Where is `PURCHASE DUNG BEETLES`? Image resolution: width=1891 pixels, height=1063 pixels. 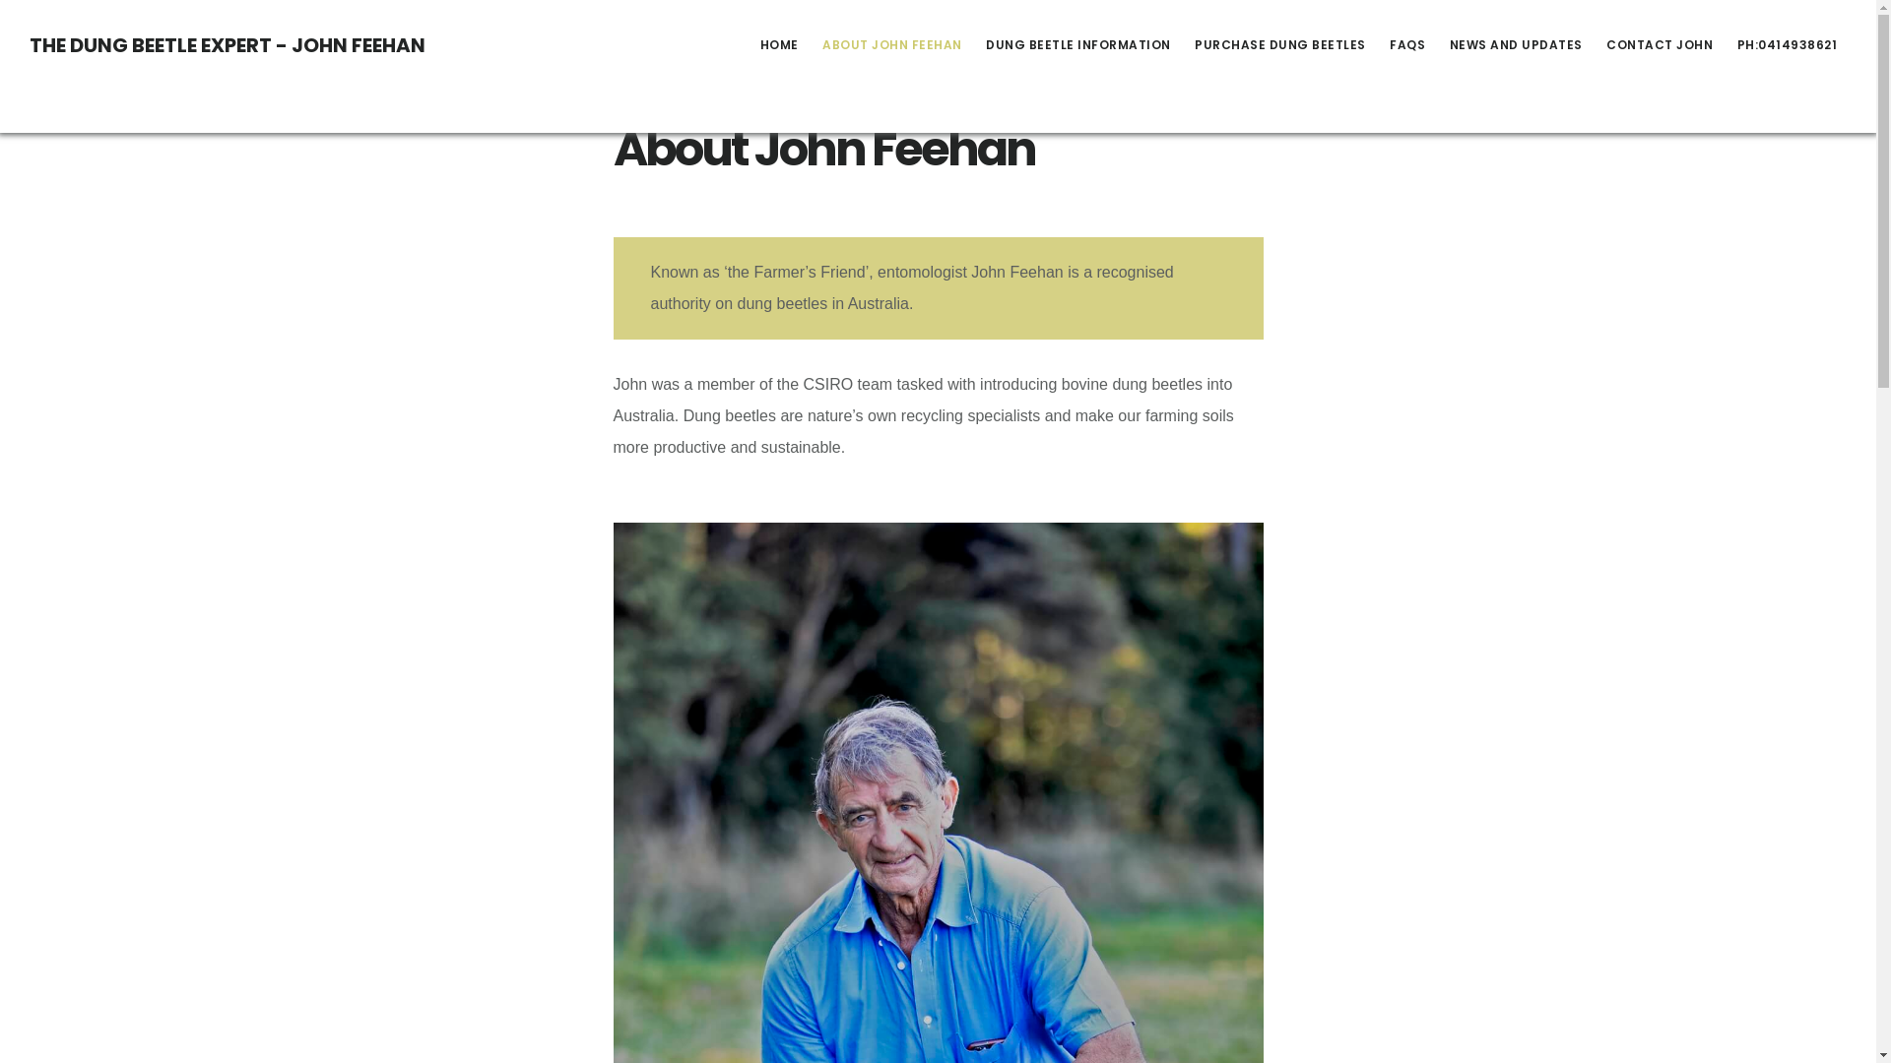 PURCHASE DUNG BEETLES is located at coordinates (1280, 45).